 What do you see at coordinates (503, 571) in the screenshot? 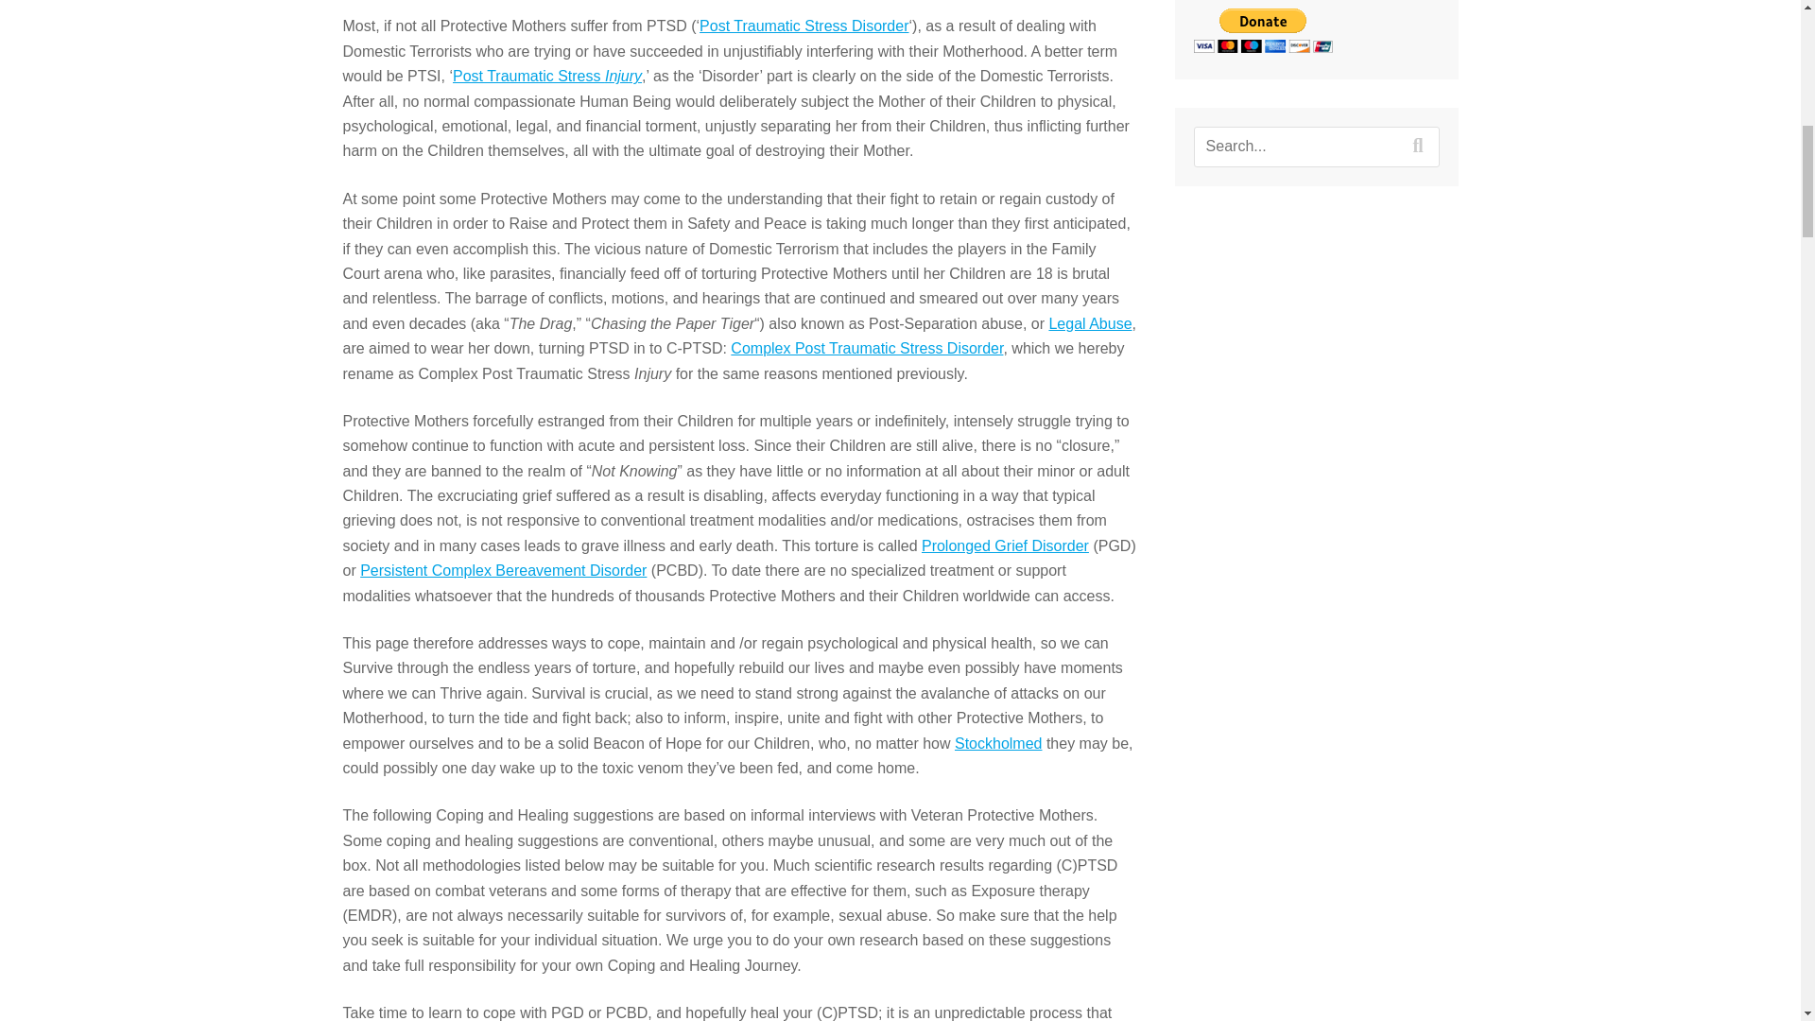
I see `Persistent Complex Bereavement Disorder` at bounding box center [503, 571].